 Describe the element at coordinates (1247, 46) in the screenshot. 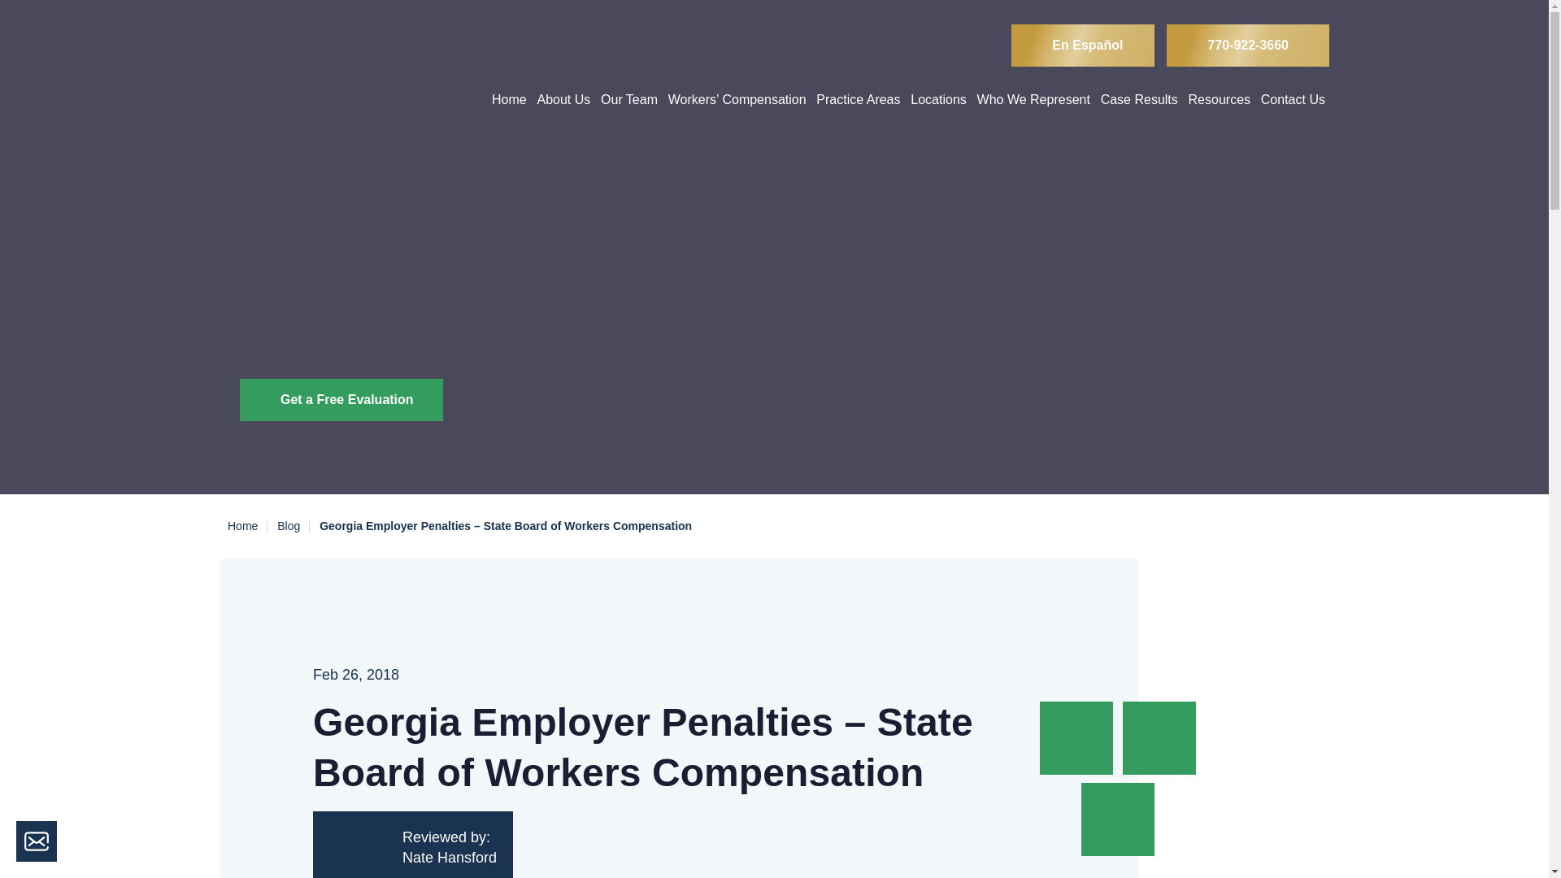

I see `770-922-3660` at that location.